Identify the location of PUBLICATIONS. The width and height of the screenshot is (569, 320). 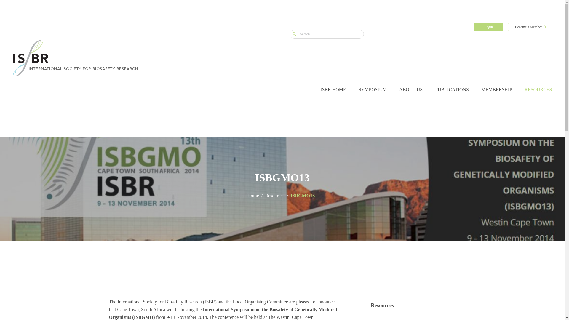
(452, 90).